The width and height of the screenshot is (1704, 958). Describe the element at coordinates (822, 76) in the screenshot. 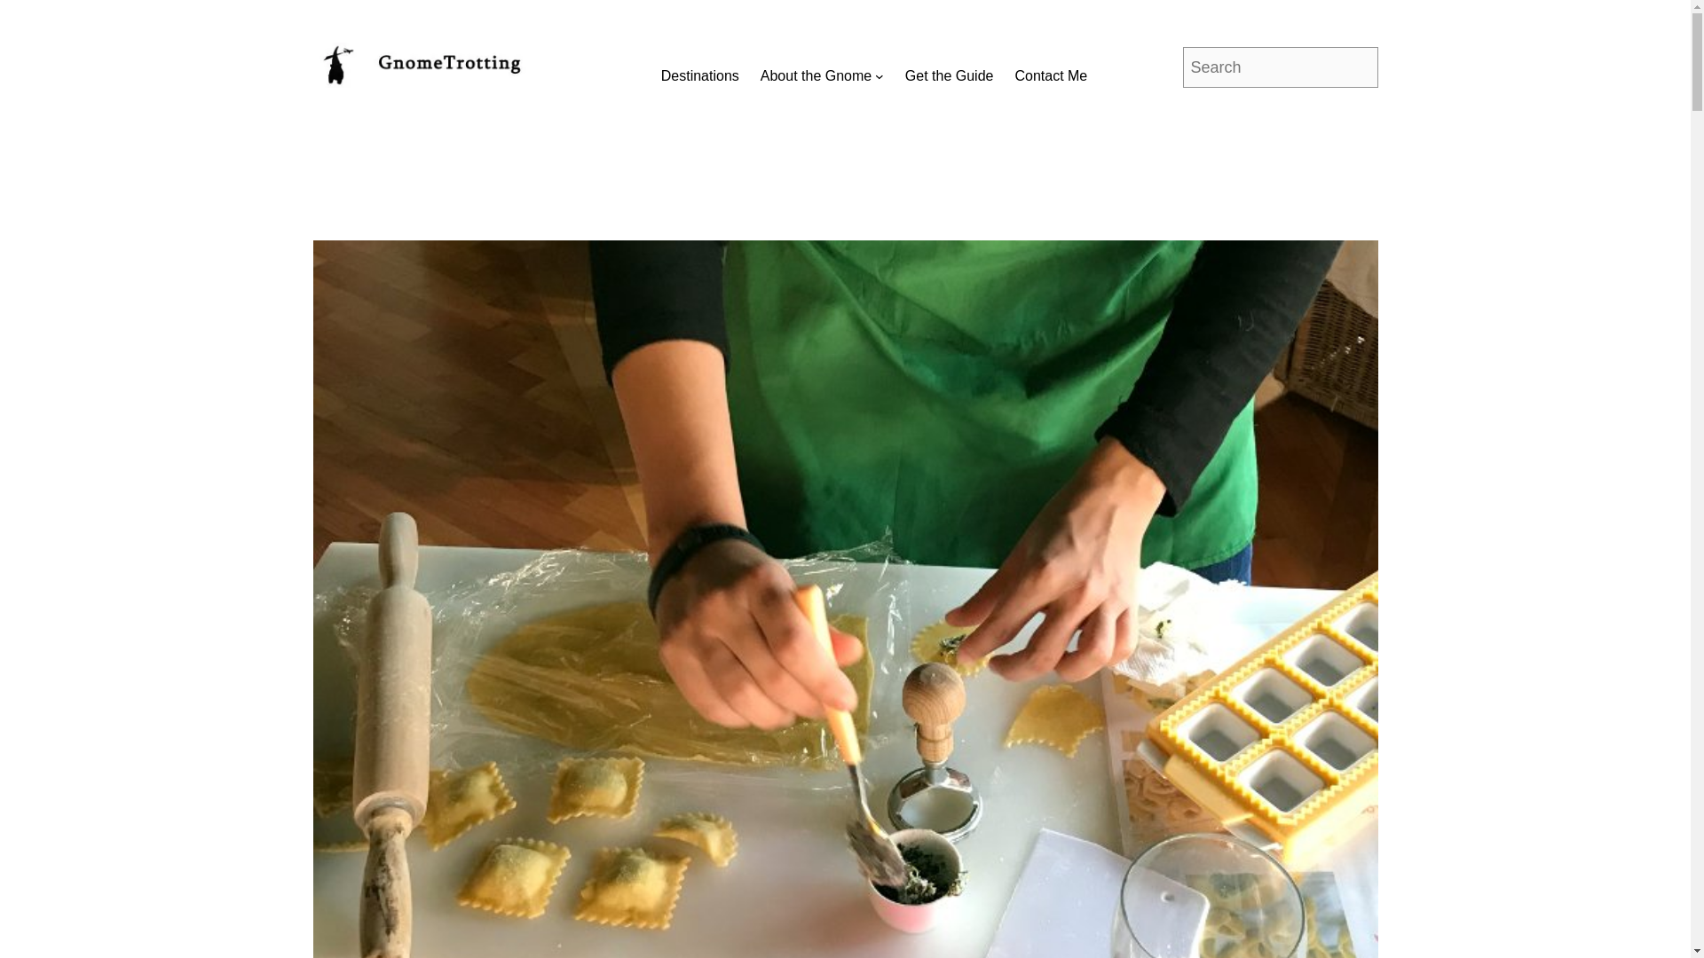

I see `About the Gnome` at that location.